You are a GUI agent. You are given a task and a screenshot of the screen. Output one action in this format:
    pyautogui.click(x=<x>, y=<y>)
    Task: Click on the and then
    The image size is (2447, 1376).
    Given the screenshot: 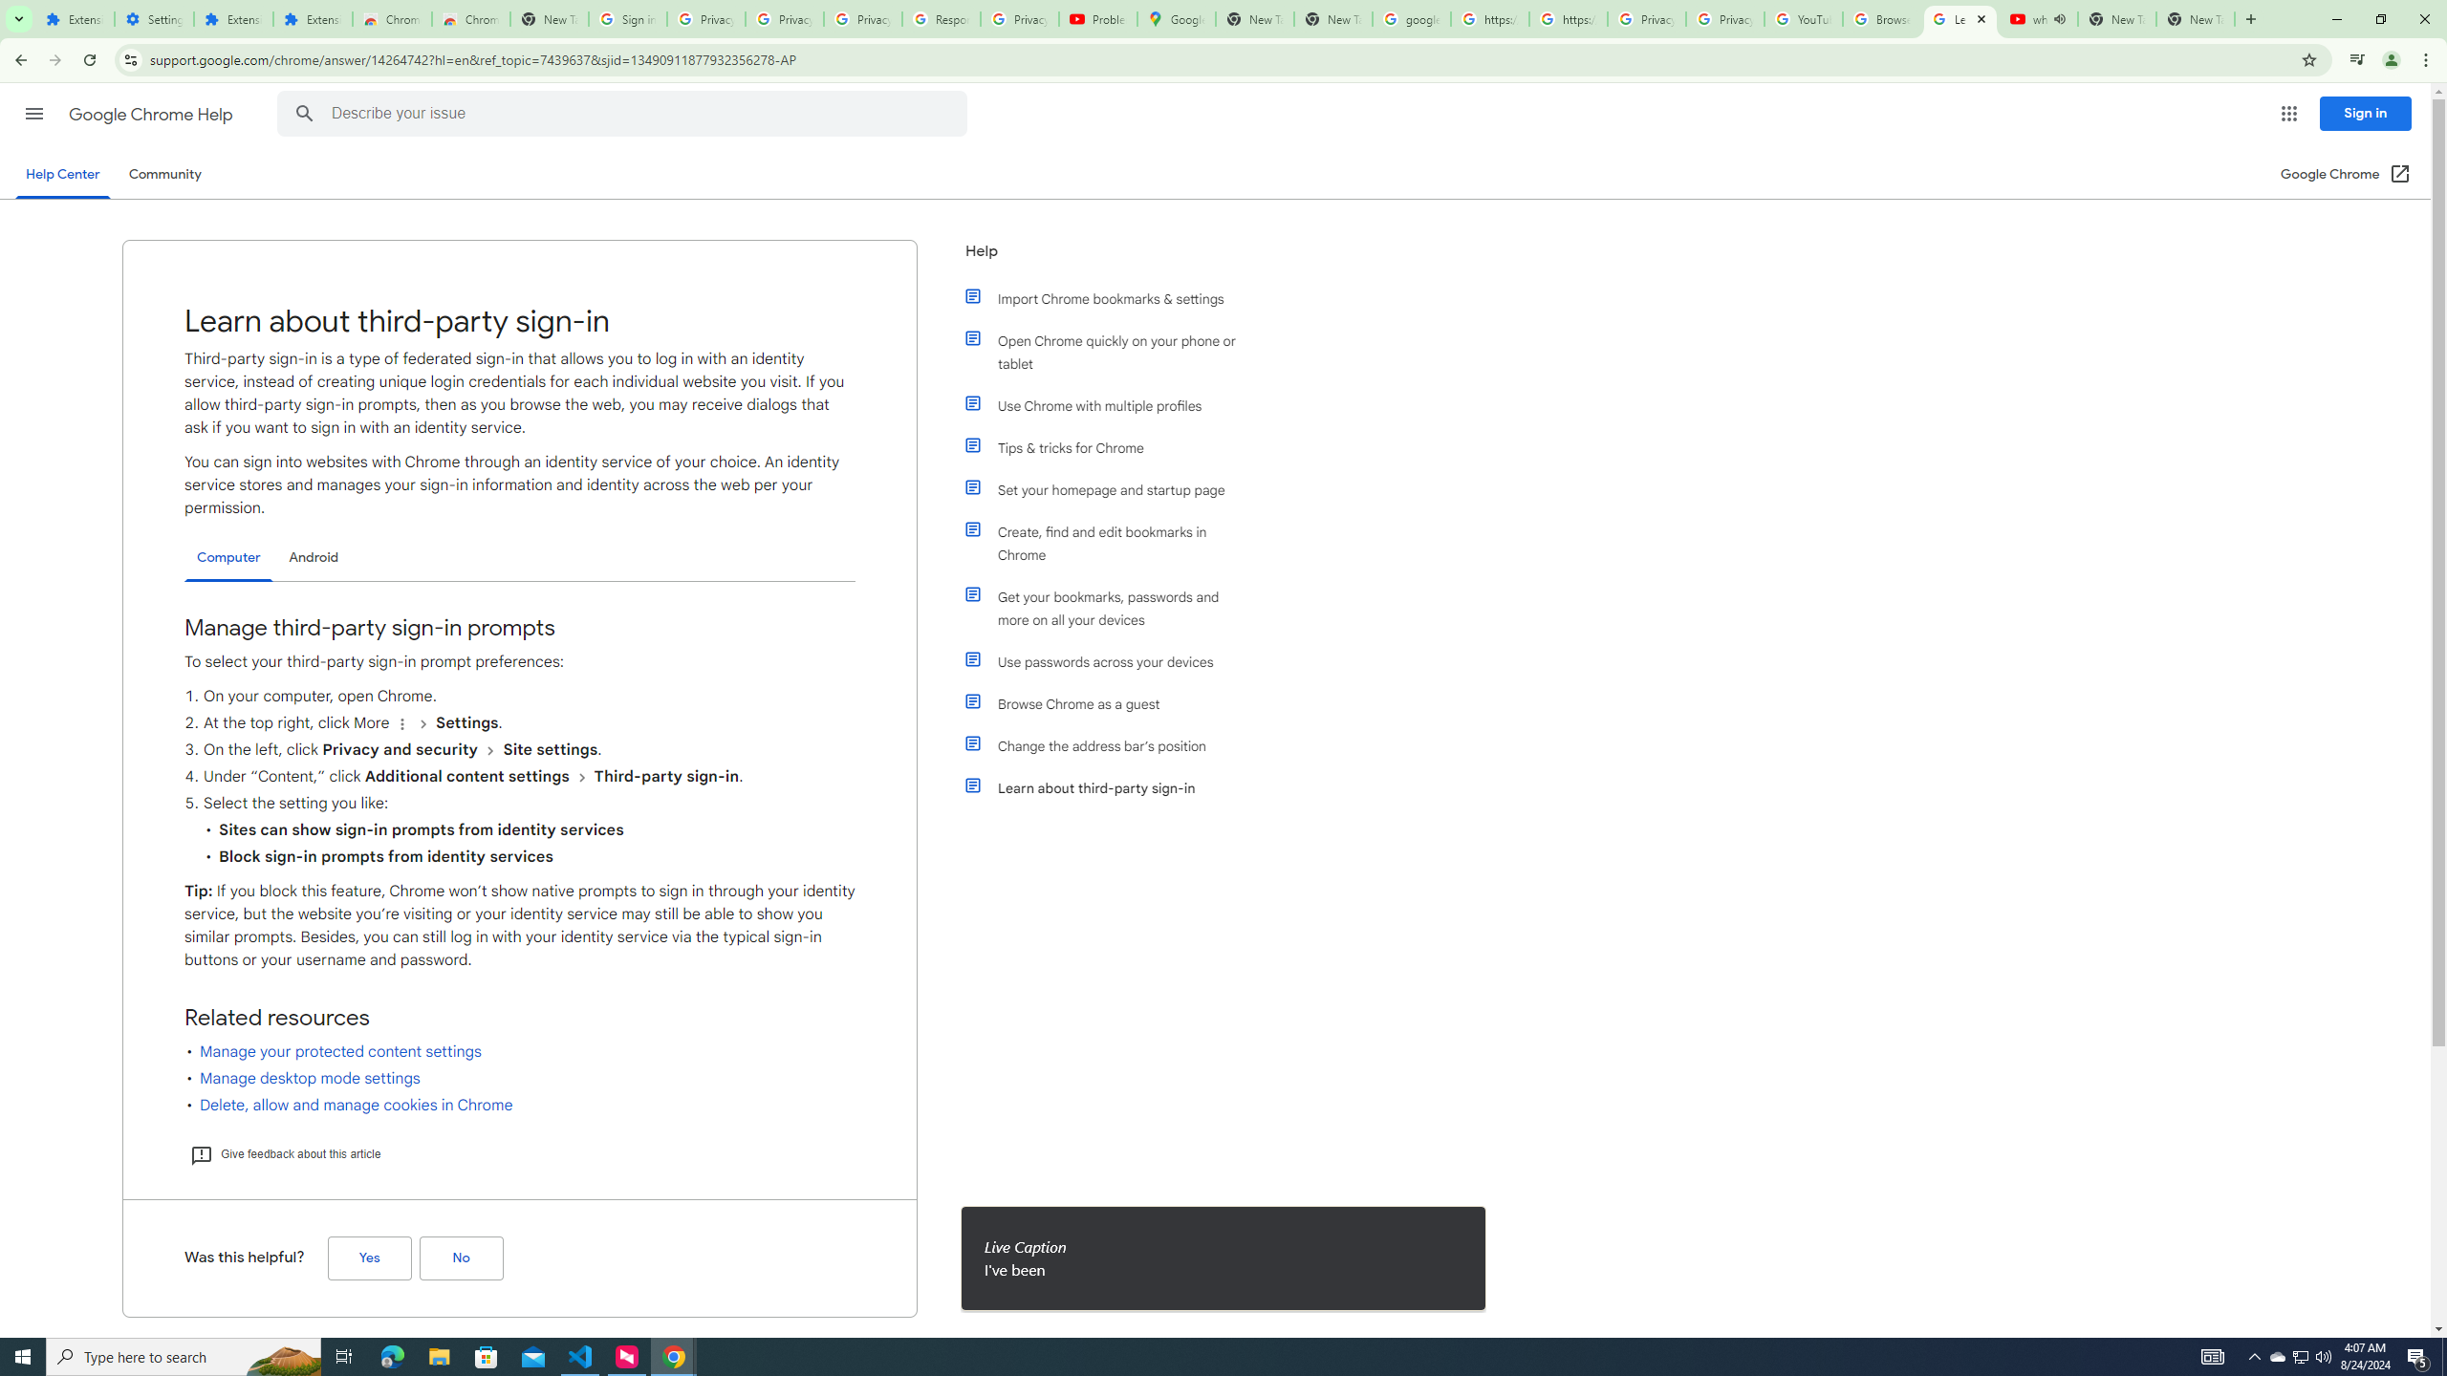 What is the action you would take?
    pyautogui.click(x=581, y=777)
    